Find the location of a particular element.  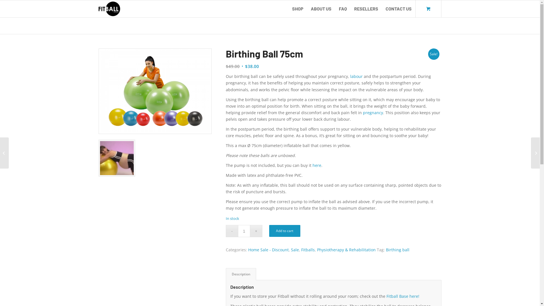

SHOP is located at coordinates (297, 9).